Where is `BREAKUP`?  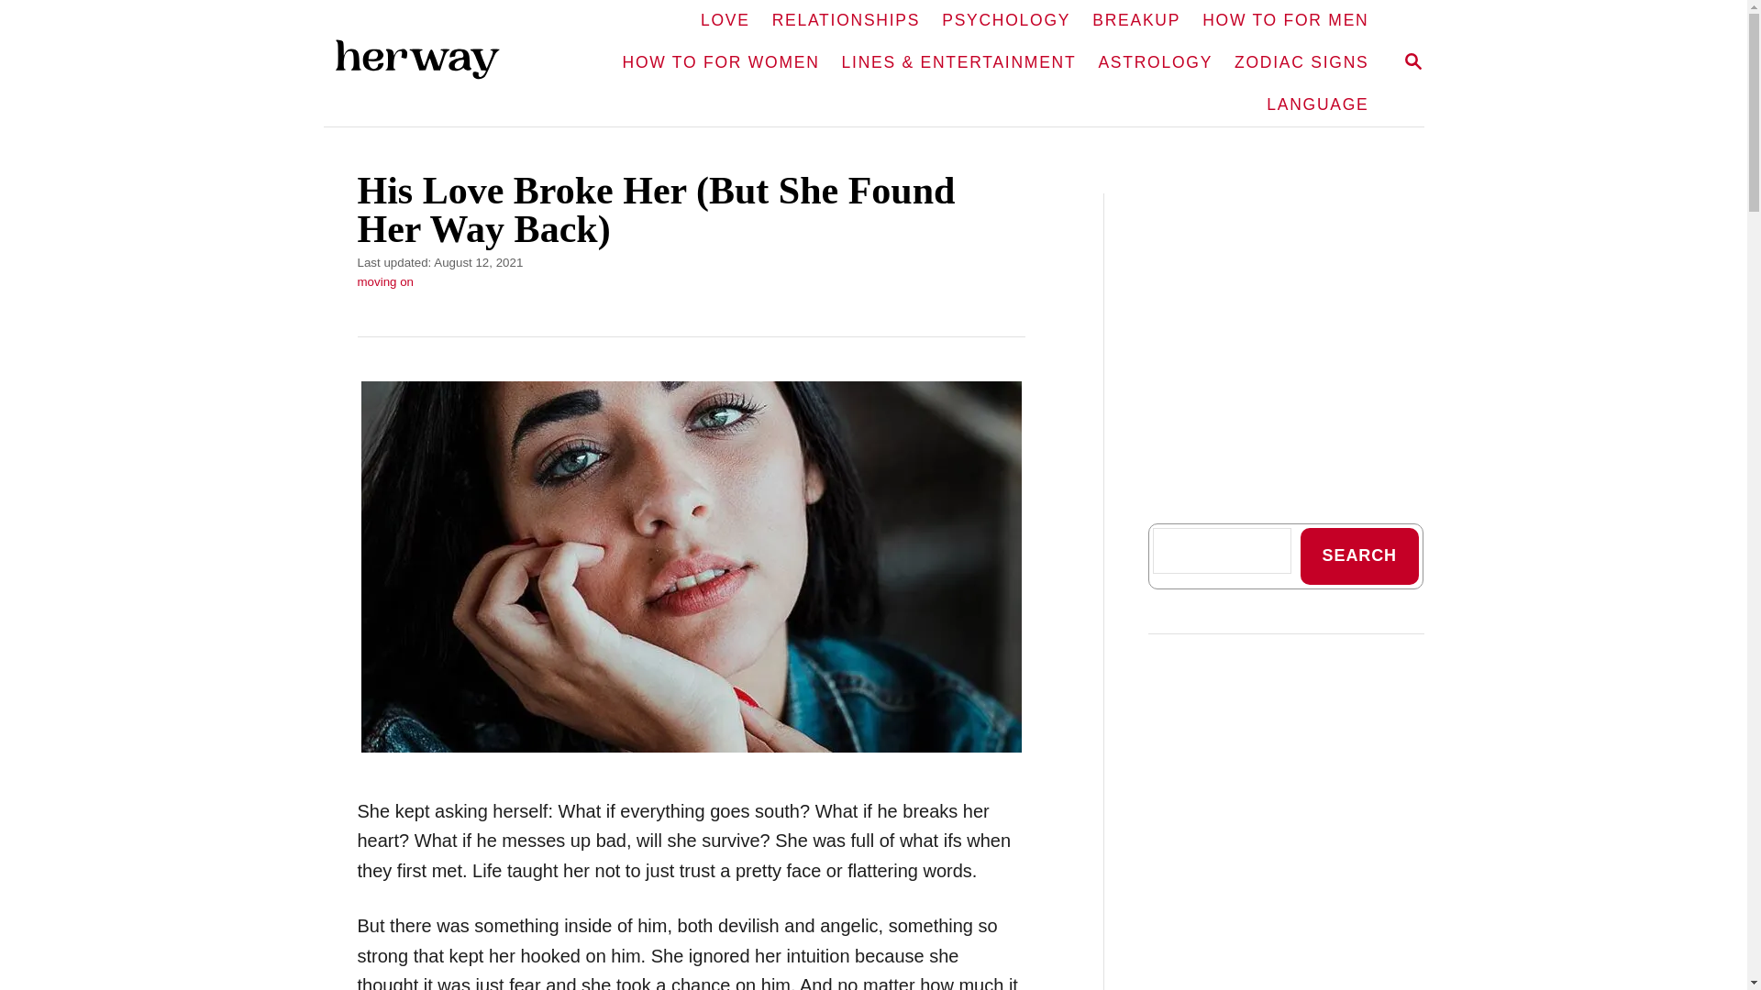
BREAKUP is located at coordinates (725, 21).